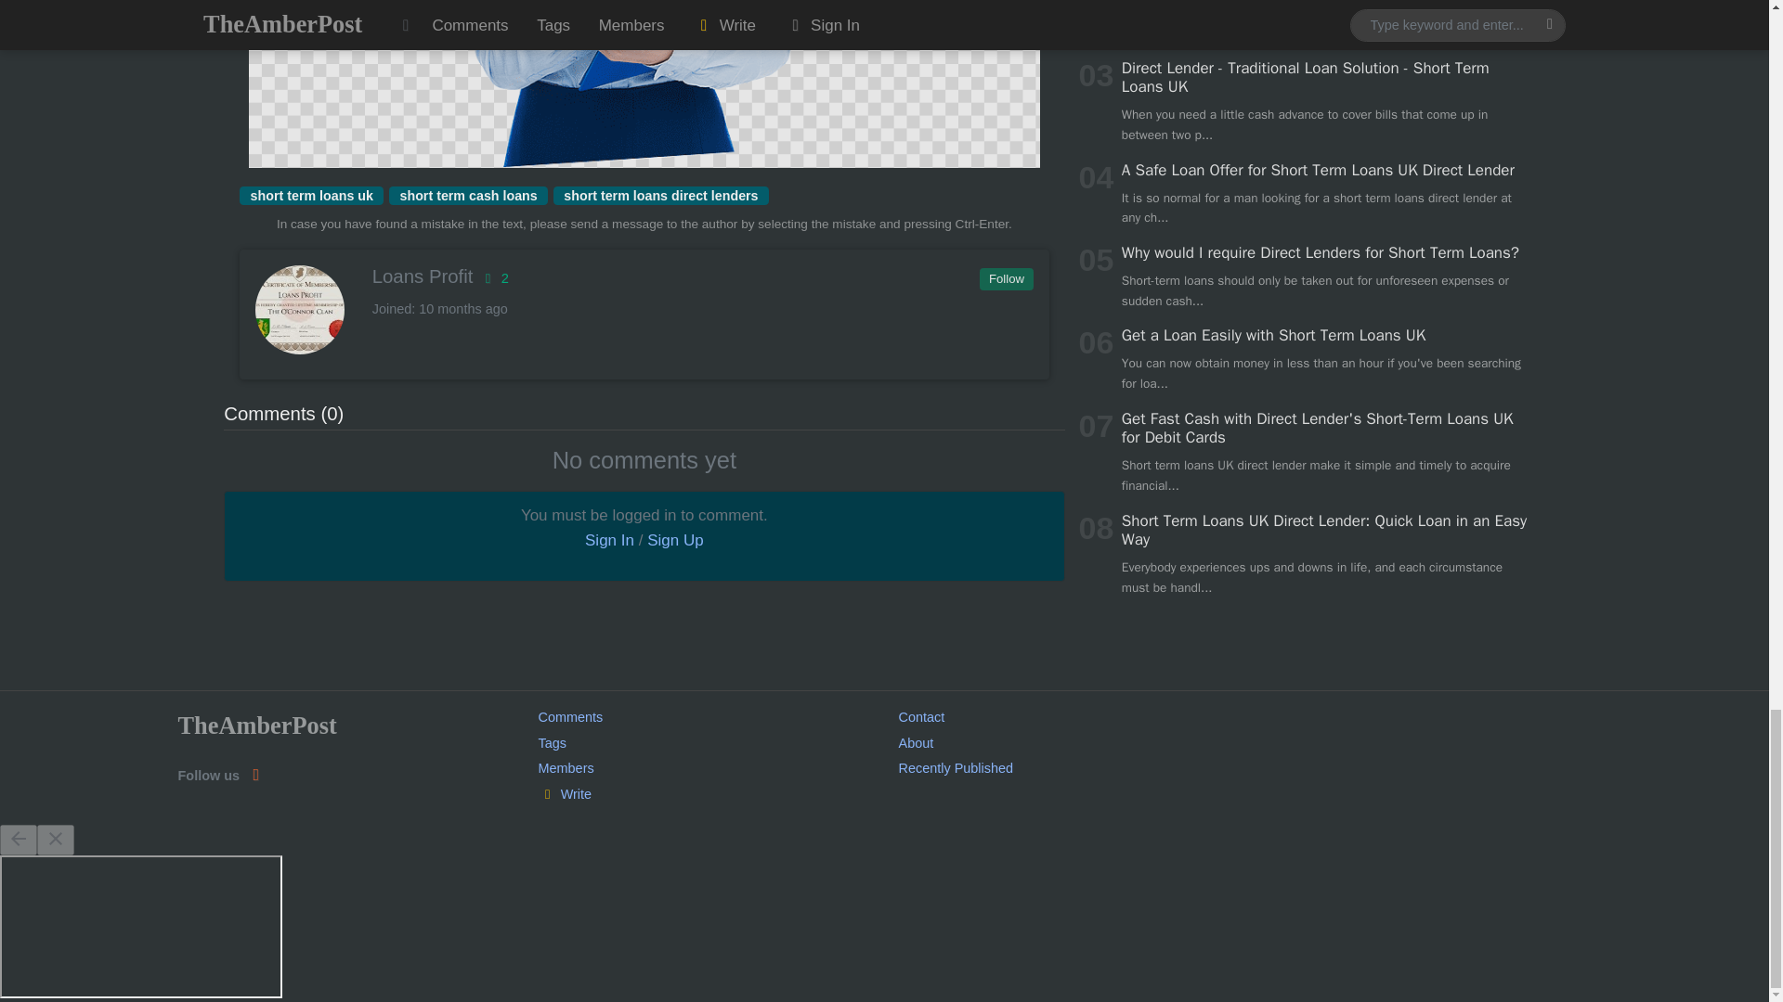 Image resolution: width=1783 pixels, height=1002 pixels. What do you see at coordinates (310, 195) in the screenshot?
I see `short term loans uk` at bounding box center [310, 195].